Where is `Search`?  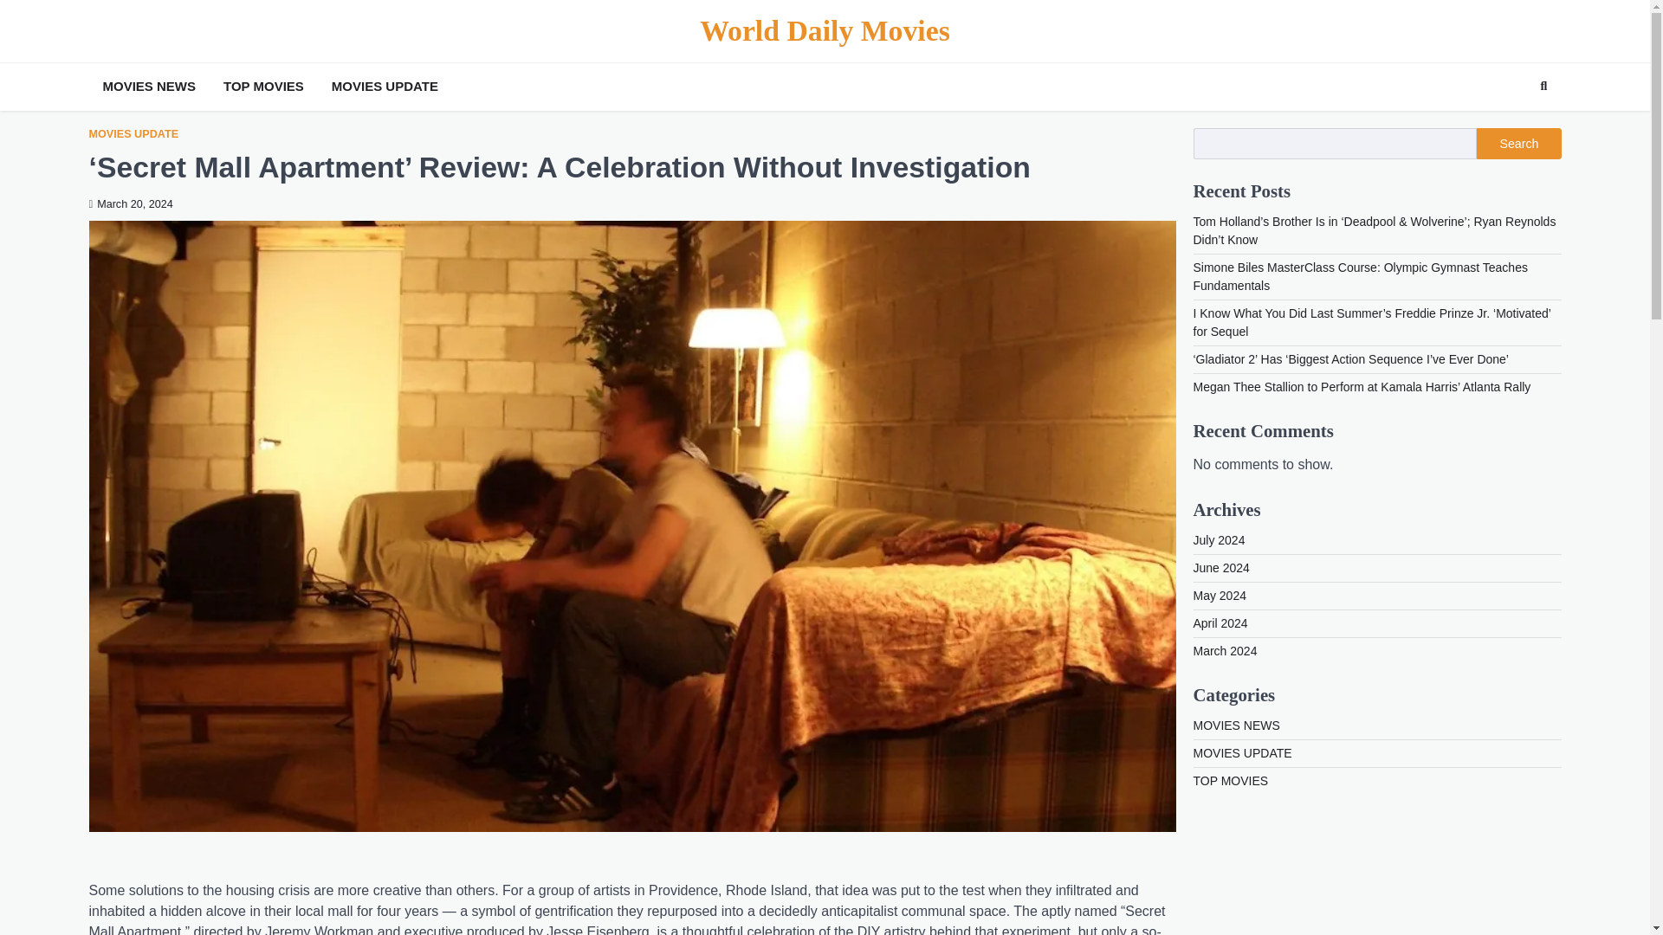 Search is located at coordinates (1518, 143).